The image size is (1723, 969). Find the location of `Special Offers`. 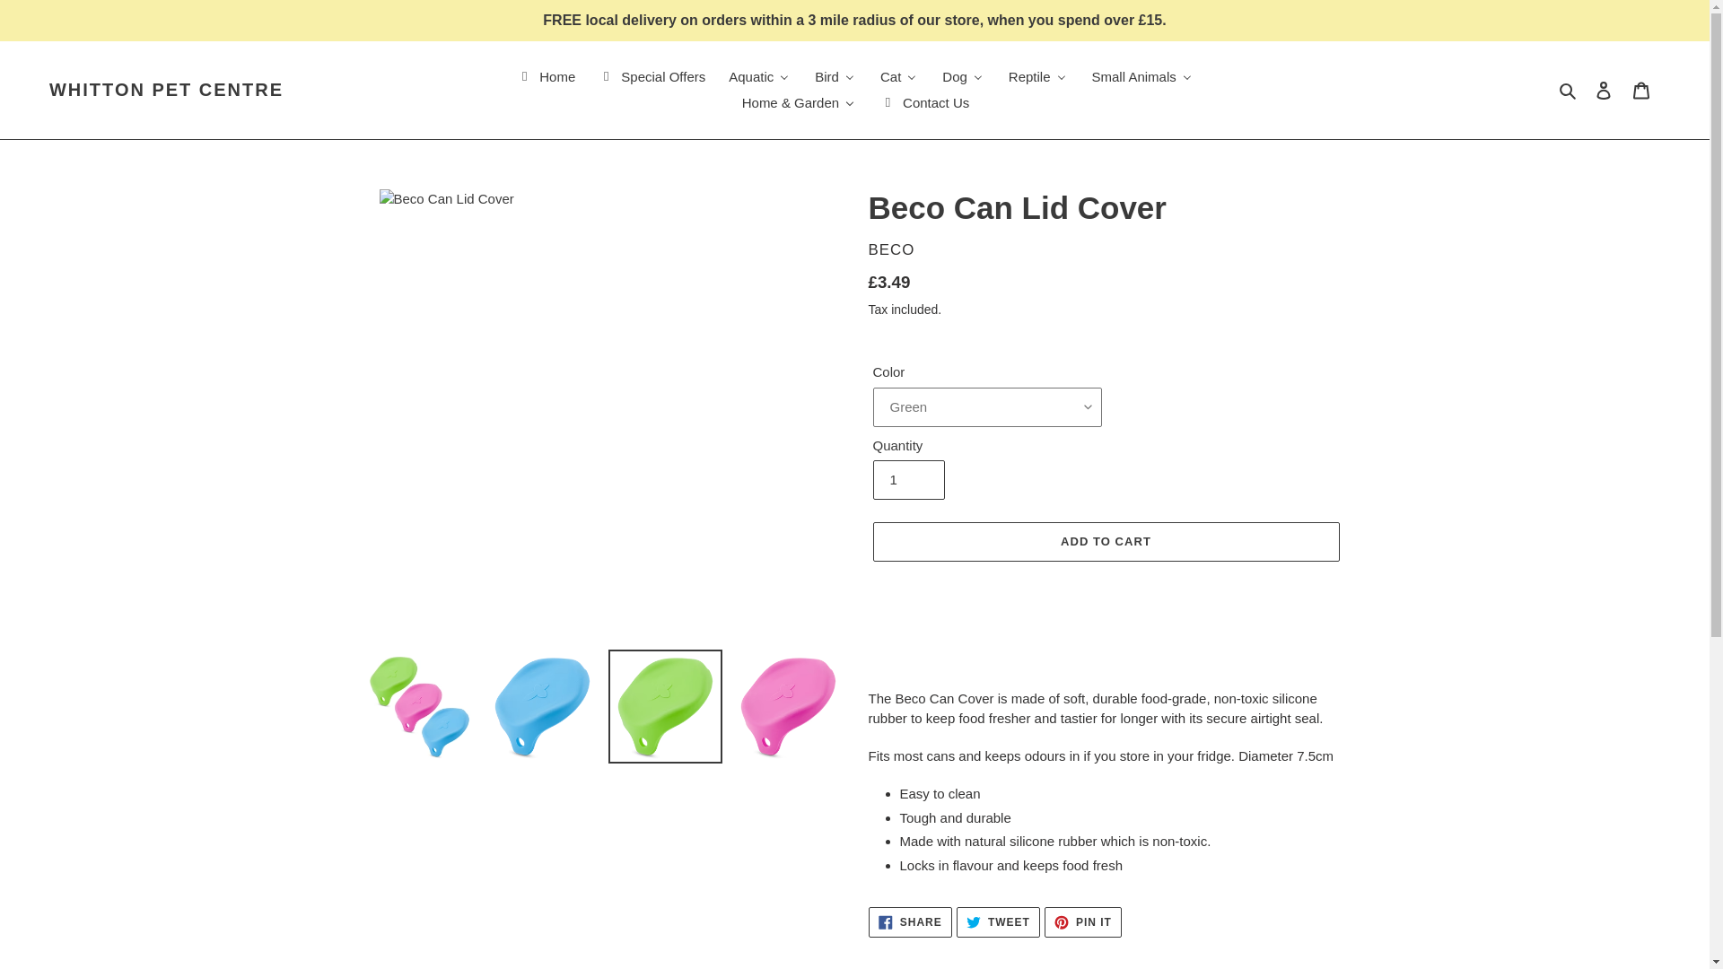

Special Offers is located at coordinates (651, 77).